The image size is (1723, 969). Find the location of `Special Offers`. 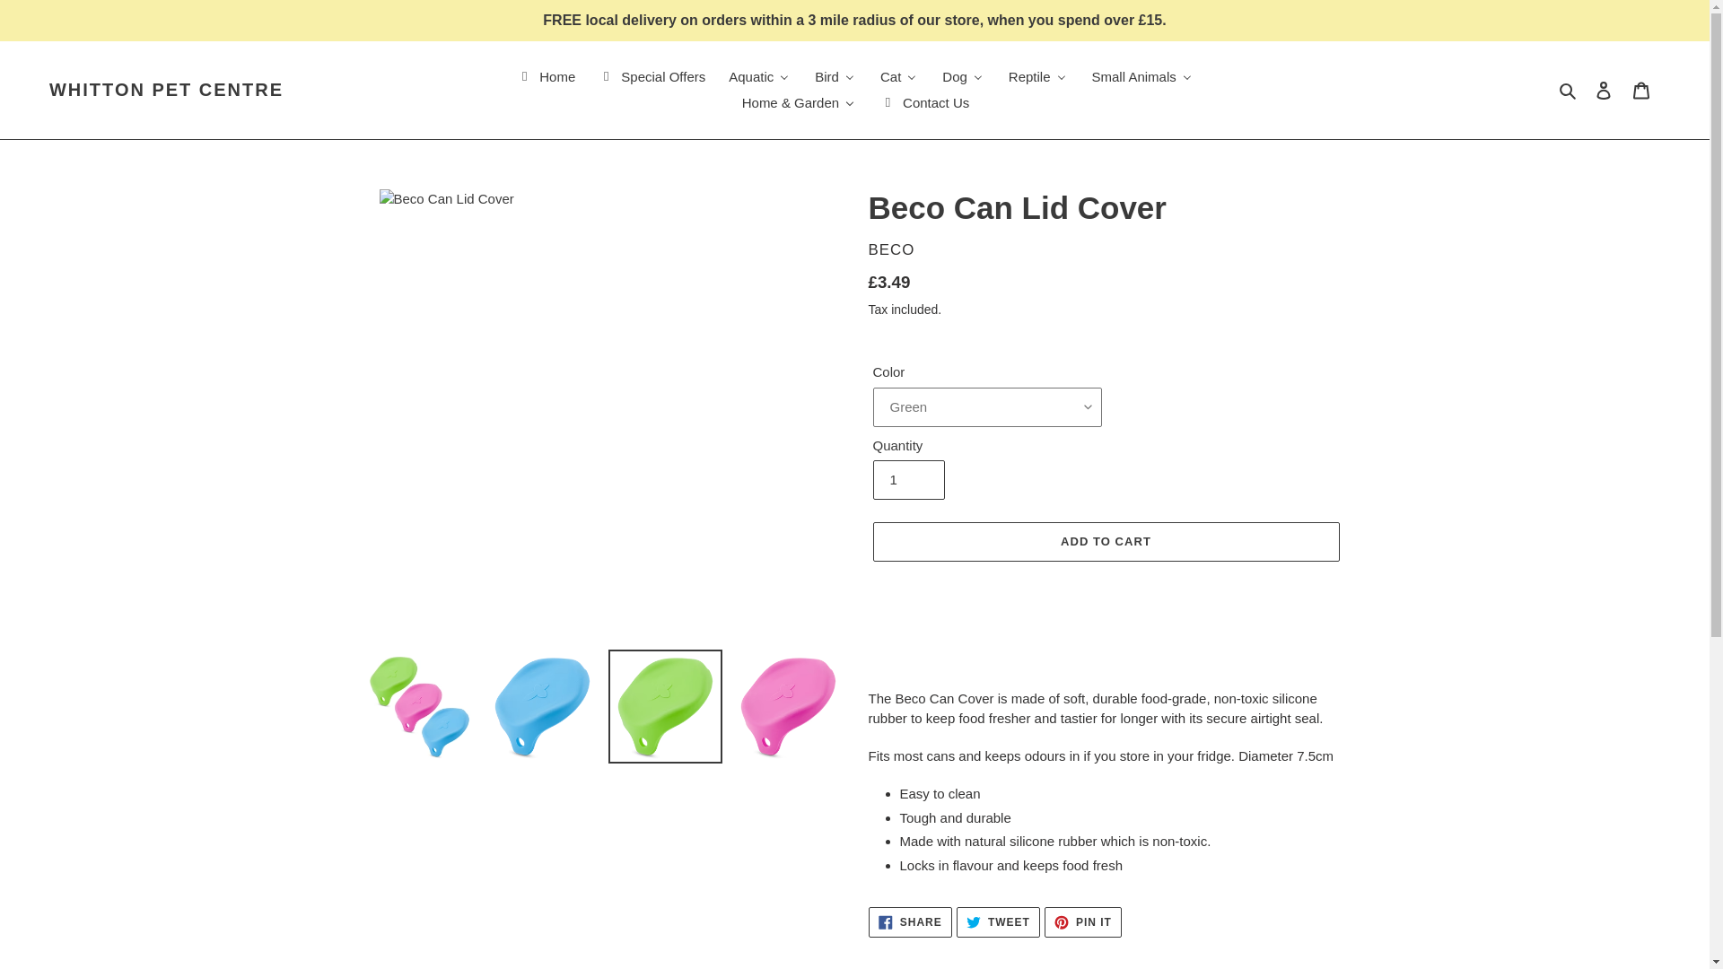

Special Offers is located at coordinates (651, 77).